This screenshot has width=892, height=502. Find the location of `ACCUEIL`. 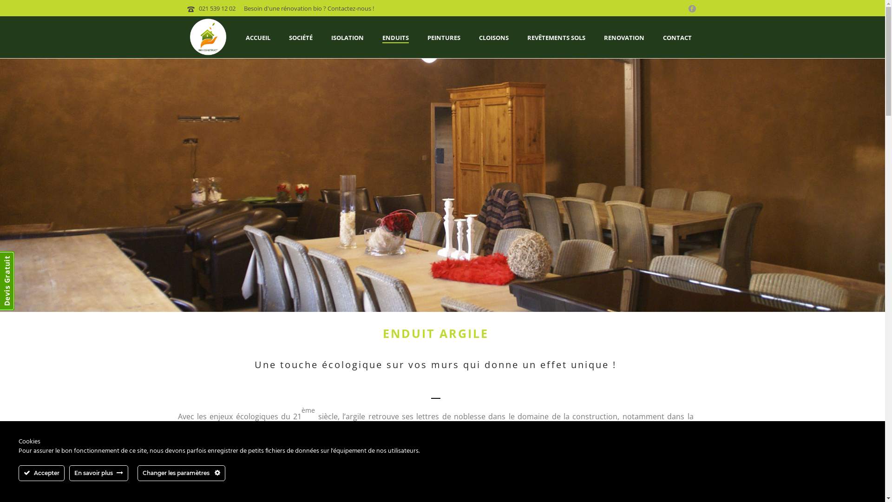

ACCUEIL is located at coordinates (257, 38).